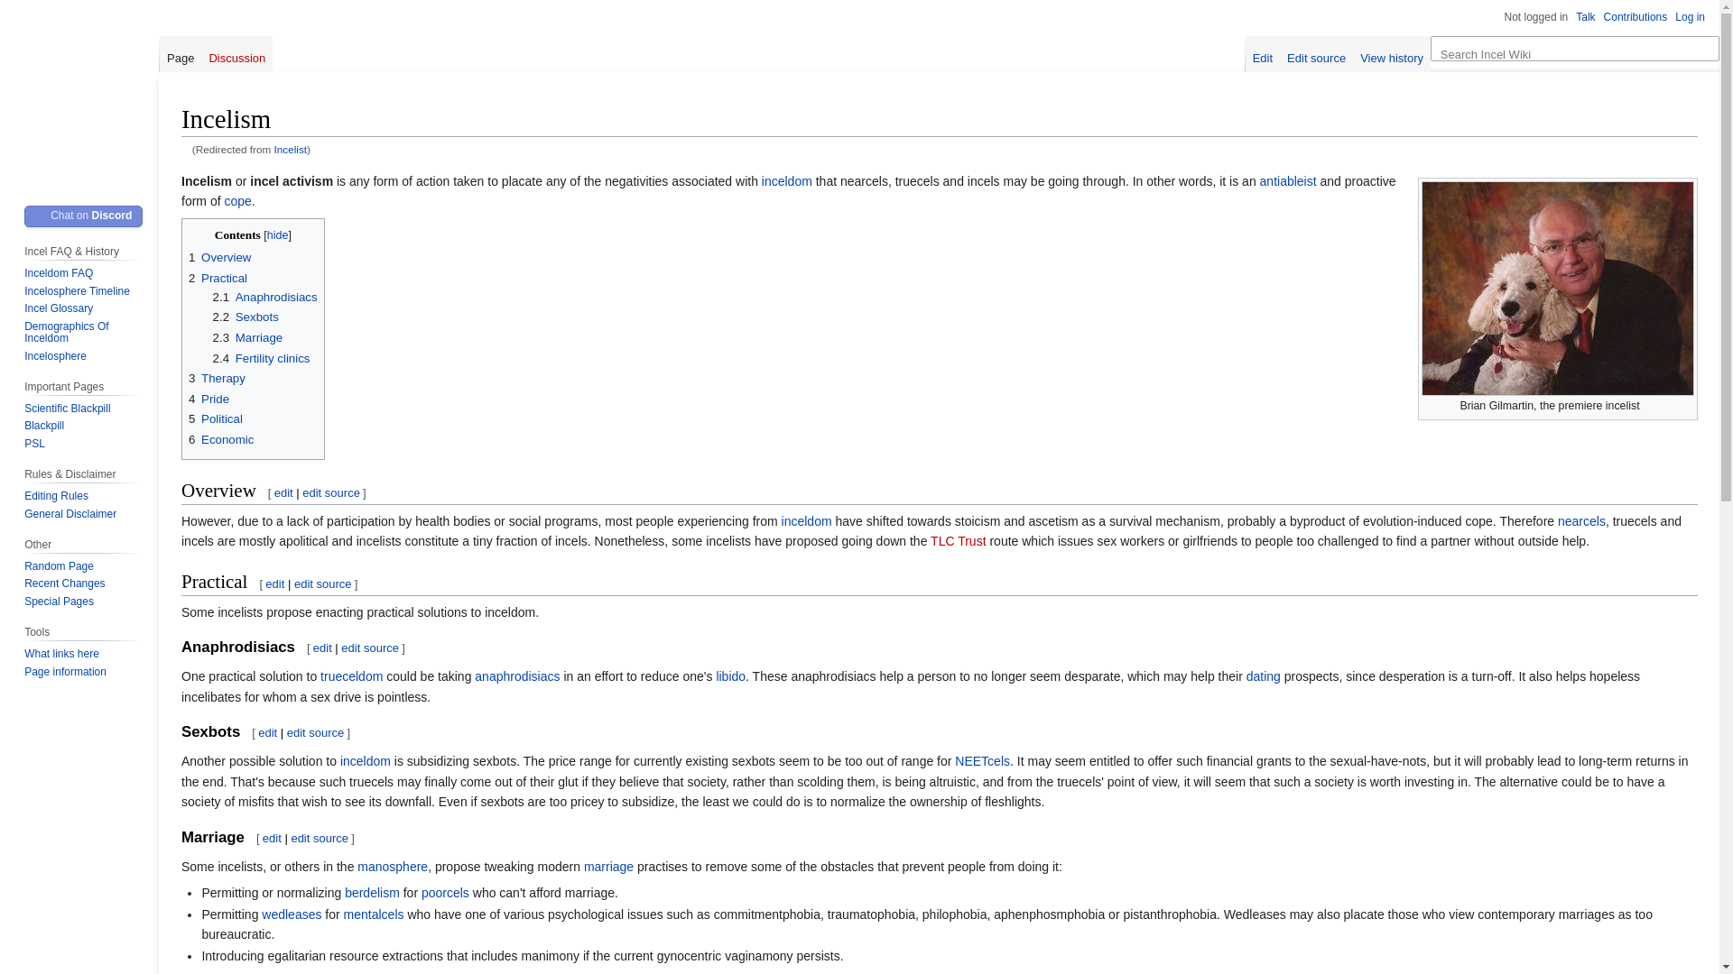  I want to click on edit, so click(283, 492).